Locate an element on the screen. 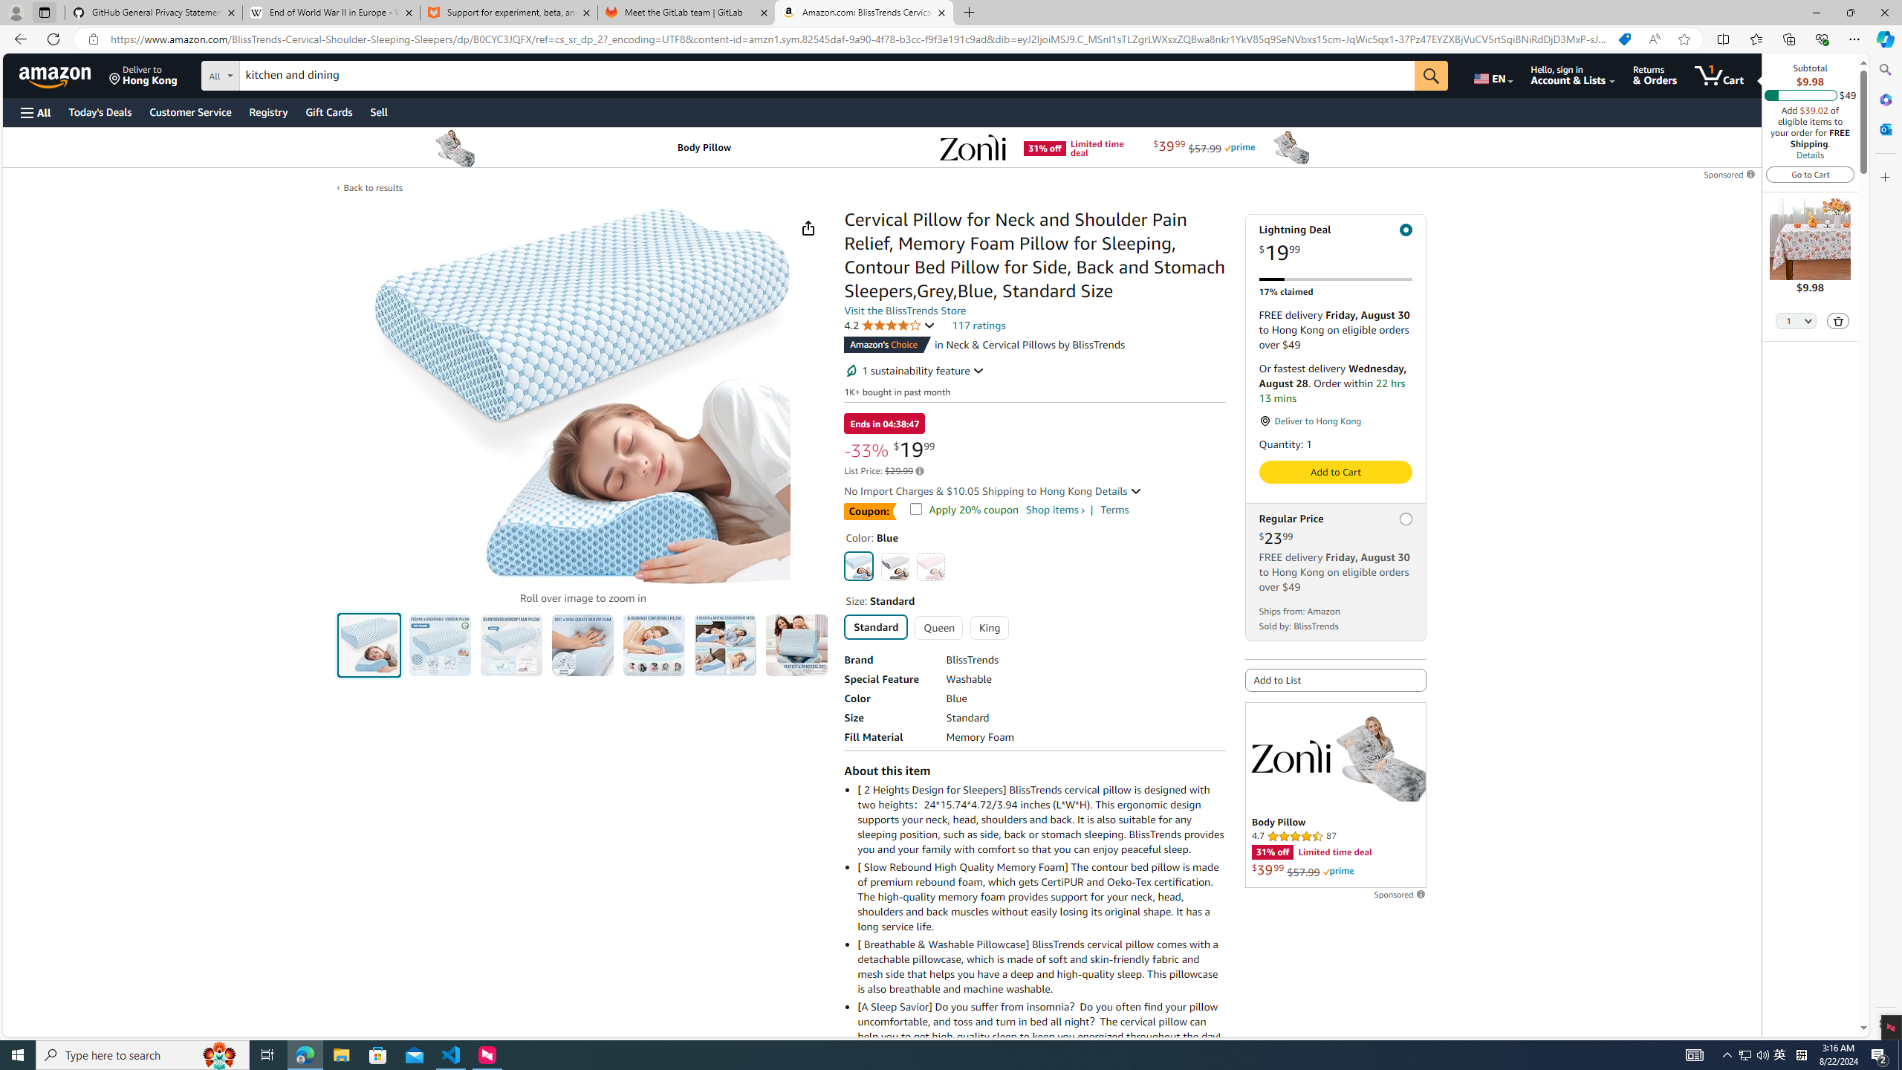 The height and width of the screenshot is (1070, 1902). Go is located at coordinates (1432, 76).